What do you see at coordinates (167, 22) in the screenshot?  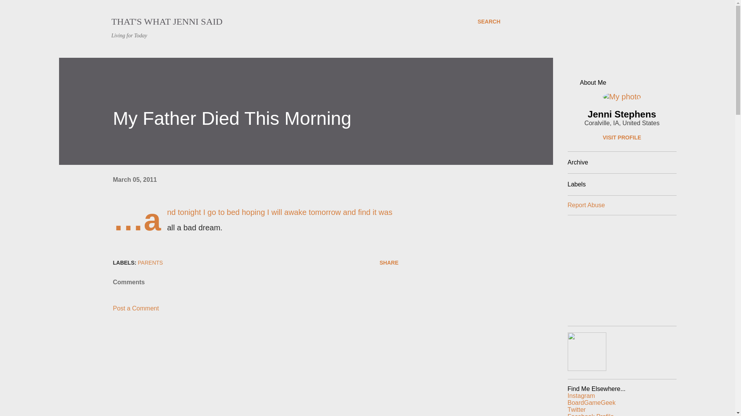 I see `THAT'S WHAT JENNI SAID` at bounding box center [167, 22].